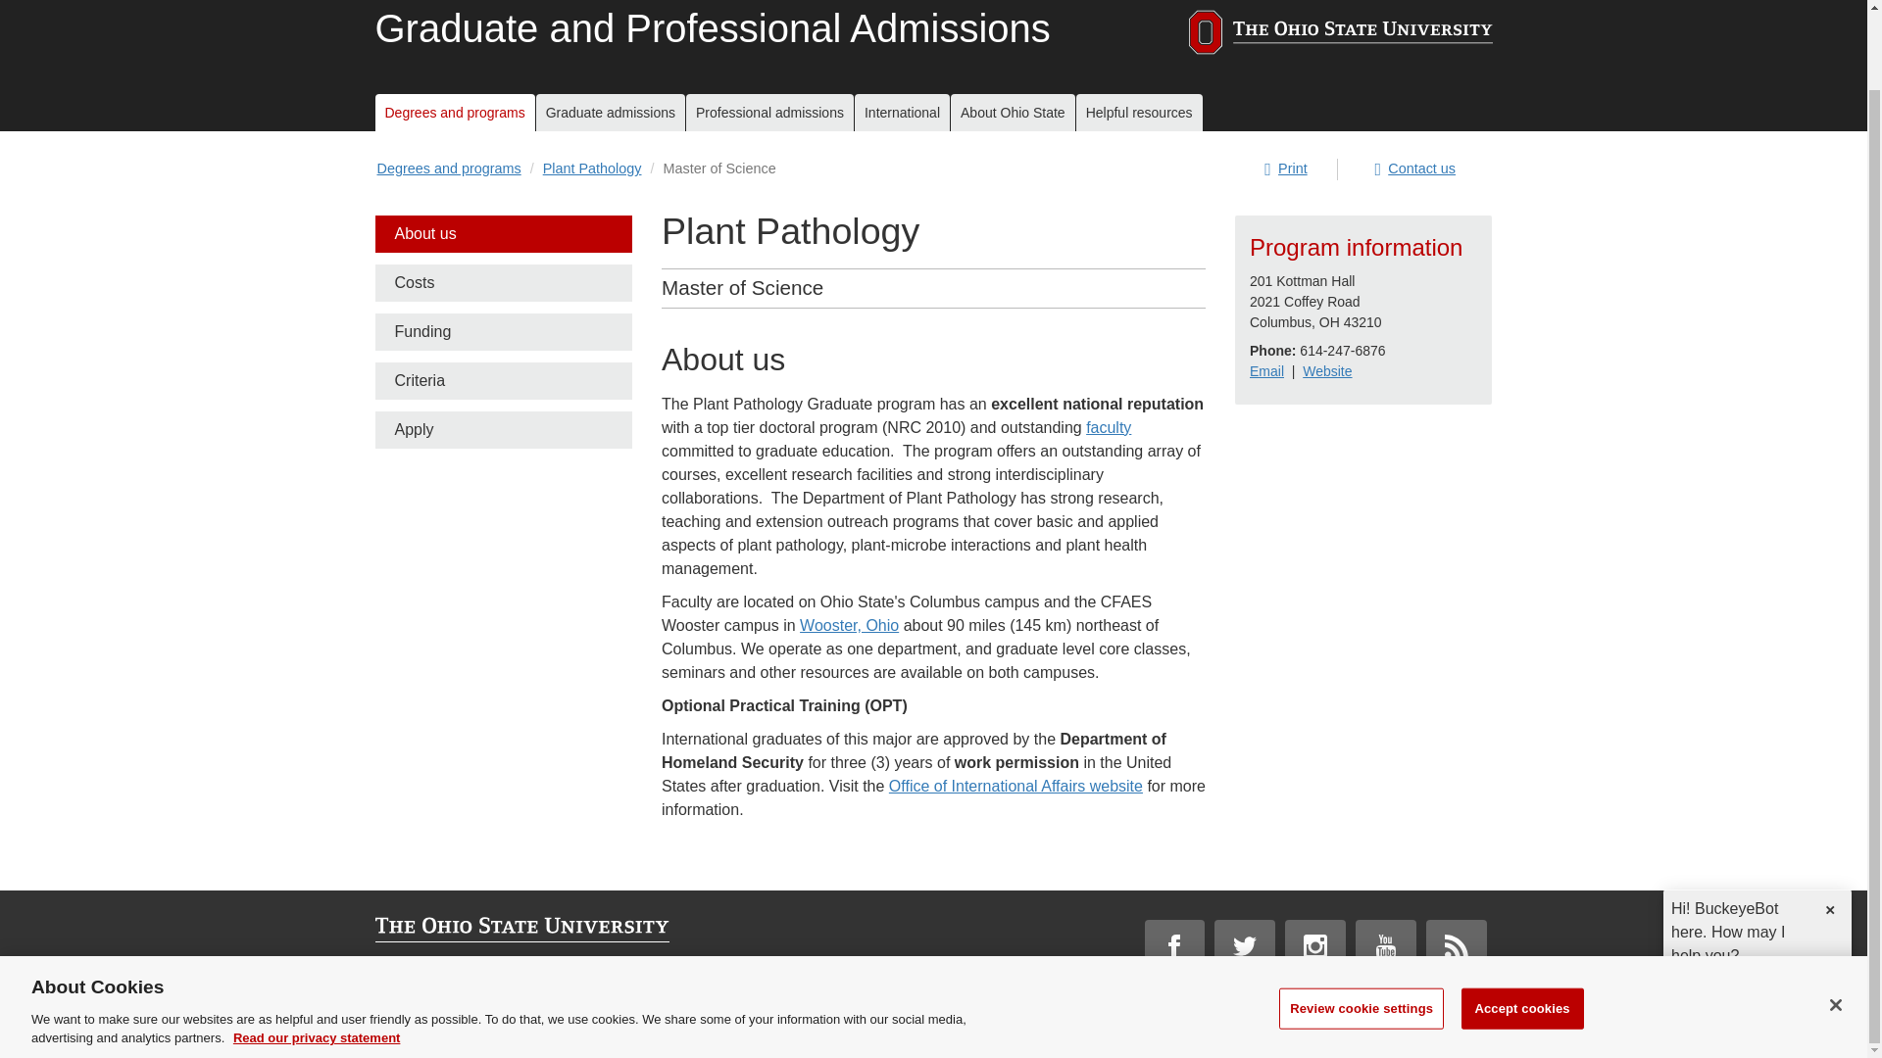 The height and width of the screenshot is (1058, 1882). Describe the element at coordinates (610, 114) in the screenshot. I see `Graduate admissions` at that location.